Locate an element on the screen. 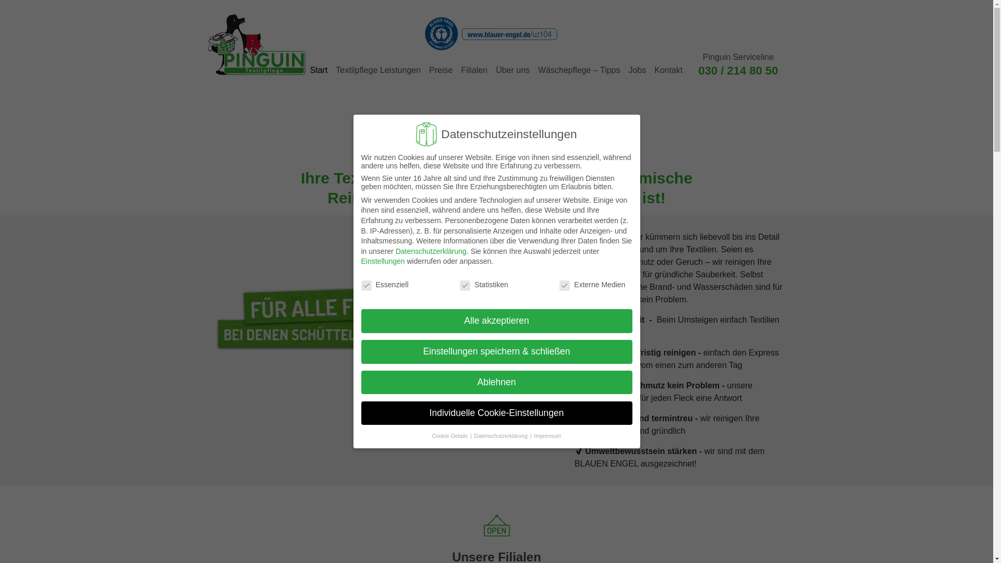  Filialen is located at coordinates (473, 70).